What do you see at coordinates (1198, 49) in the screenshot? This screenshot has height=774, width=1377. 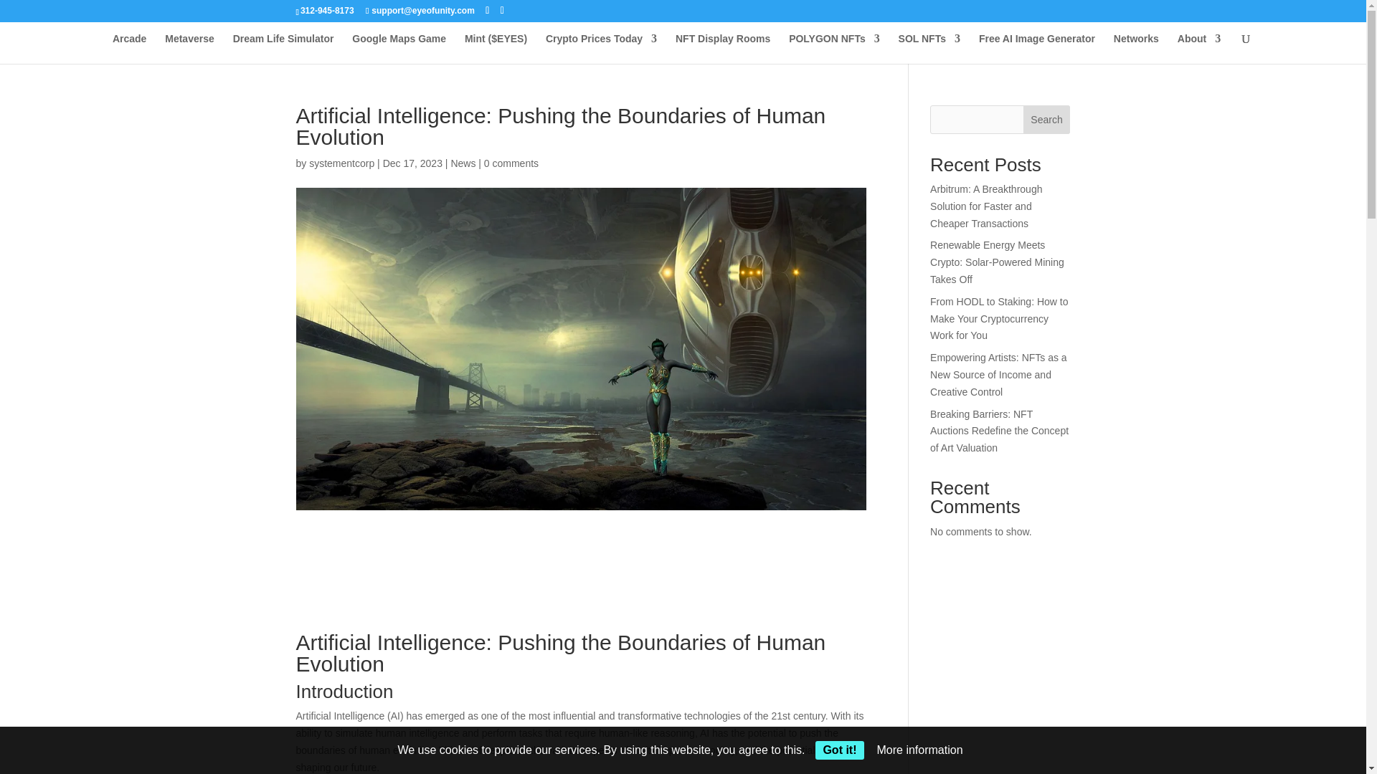 I see `About` at bounding box center [1198, 49].